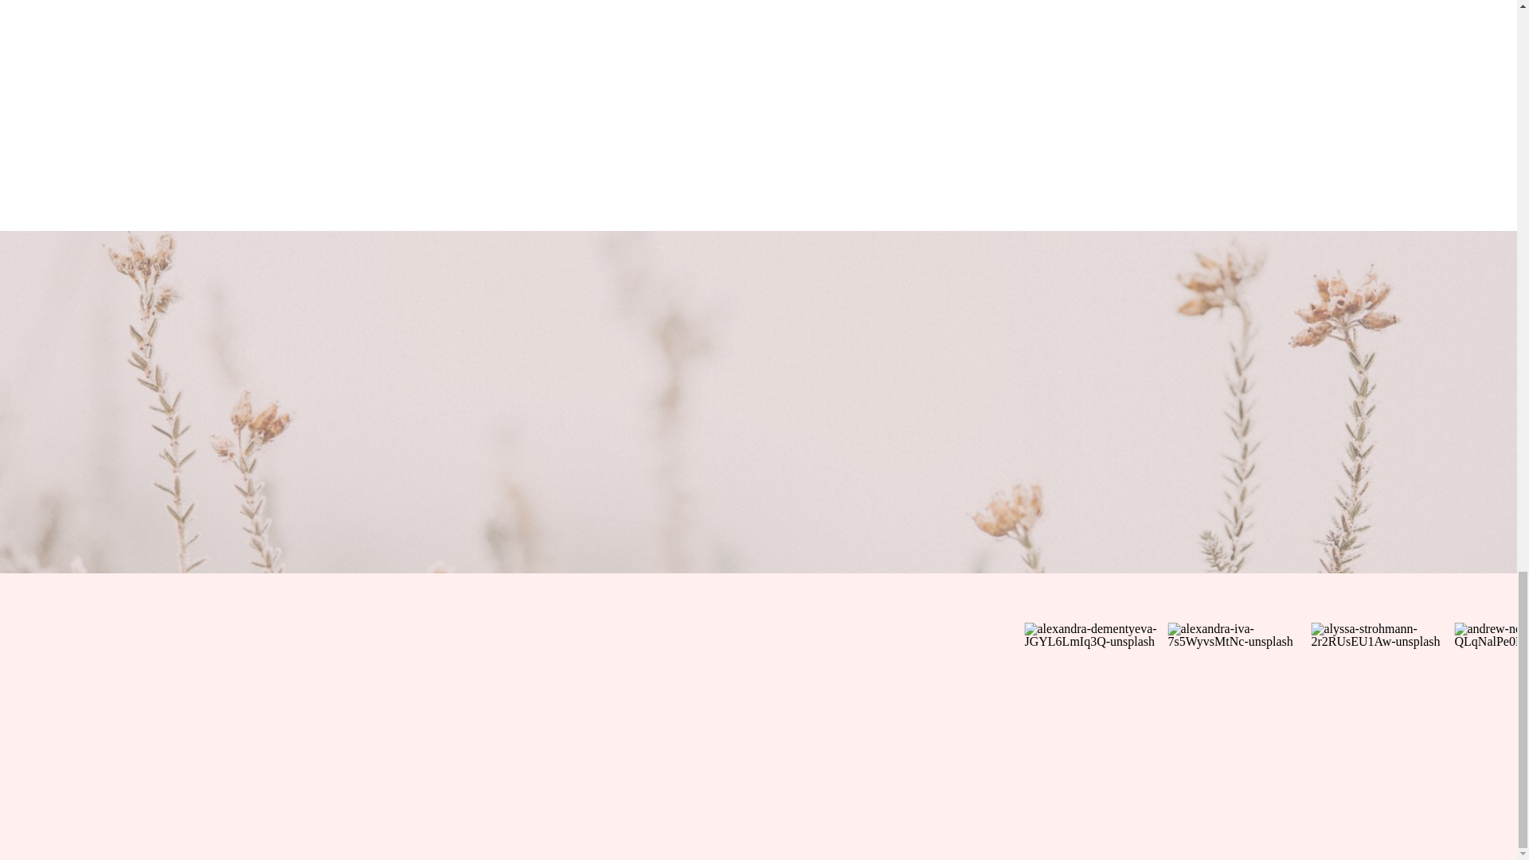  Describe the element at coordinates (1096, 694) in the screenshot. I see `alexandra-dementyeva-JGYL6LmIq3Q-unsplash` at that location.